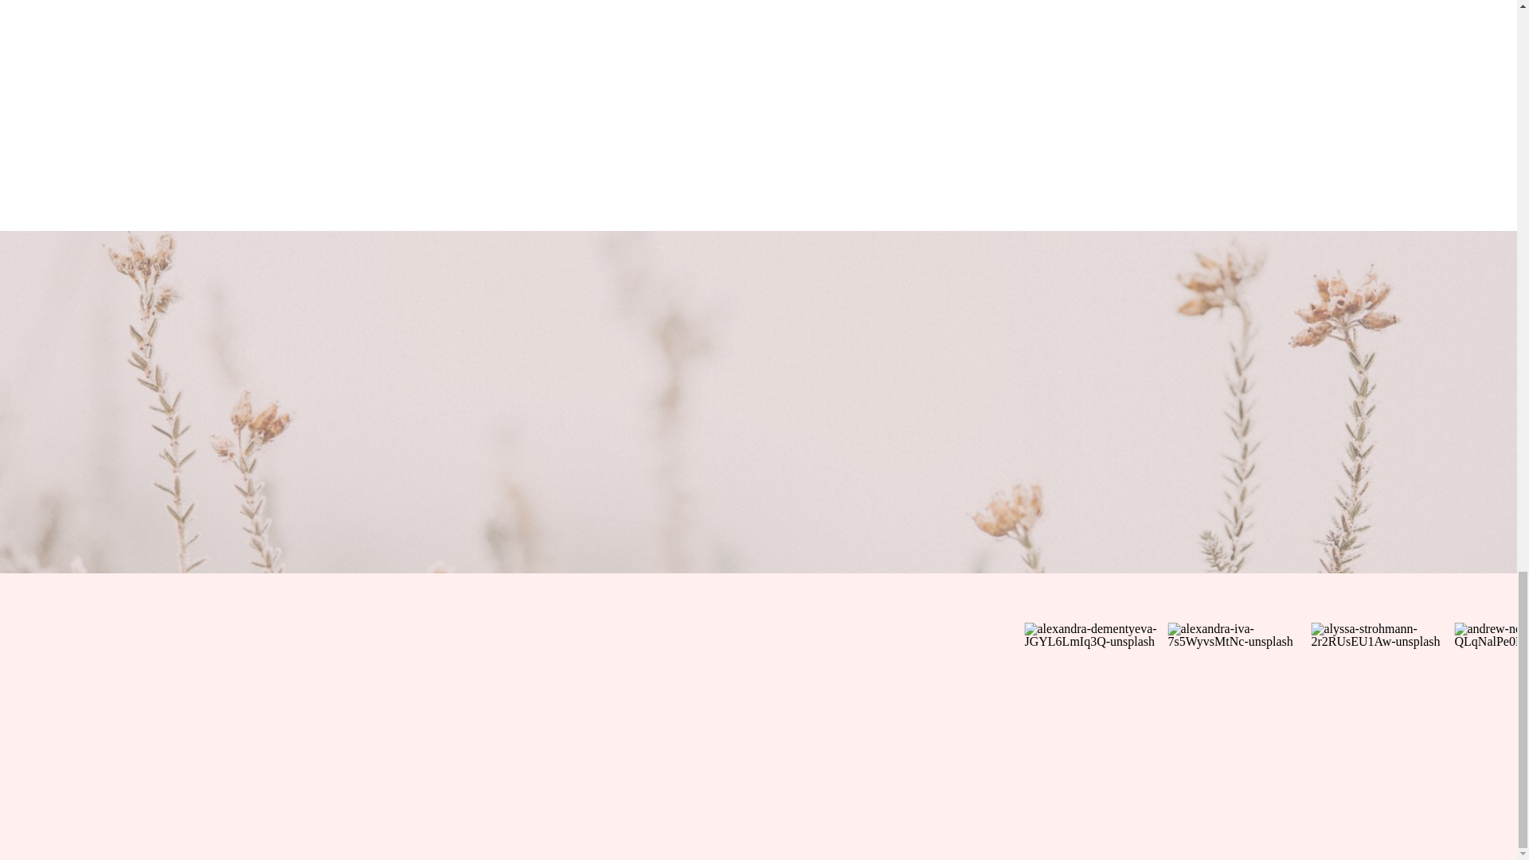  Describe the element at coordinates (1096, 694) in the screenshot. I see `alexandra-dementyeva-JGYL6LmIq3Q-unsplash` at that location.